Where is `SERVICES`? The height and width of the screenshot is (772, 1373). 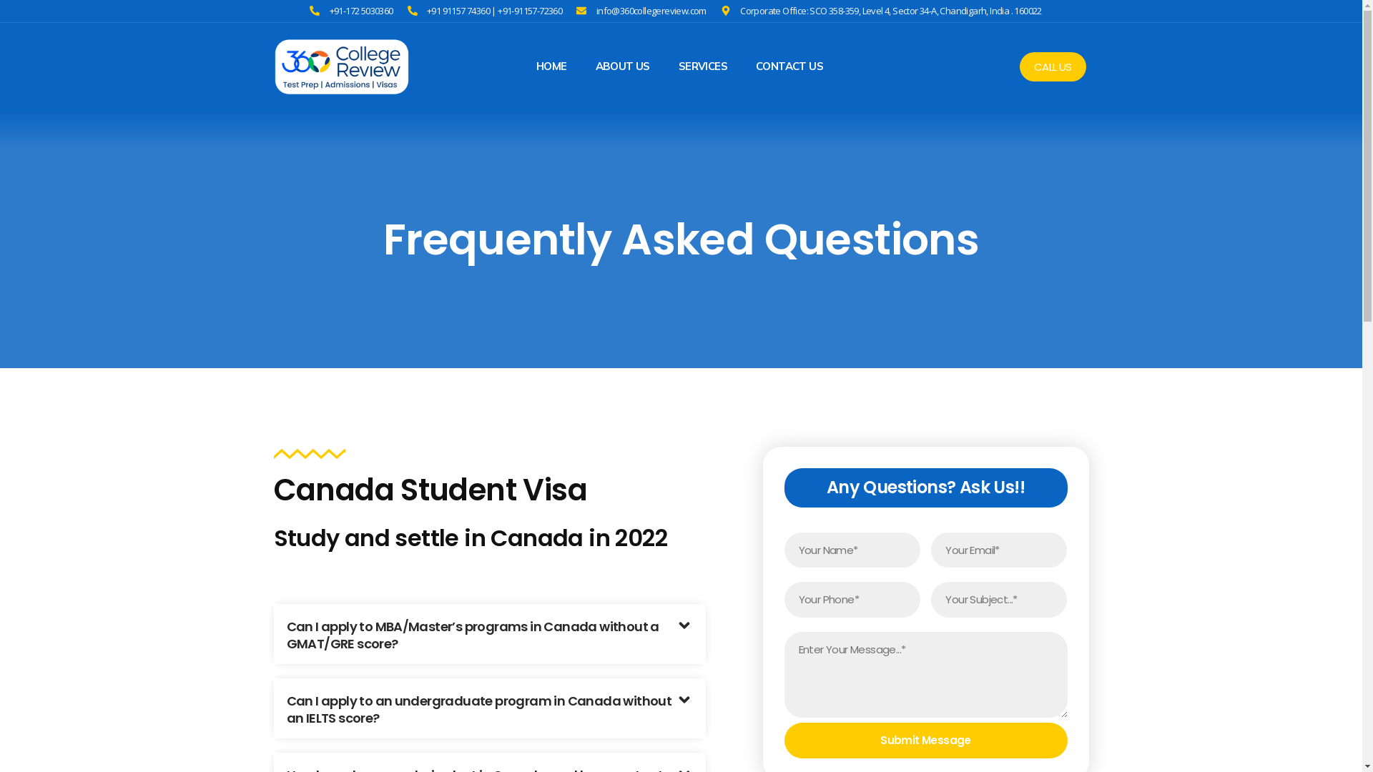 SERVICES is located at coordinates (703, 66).